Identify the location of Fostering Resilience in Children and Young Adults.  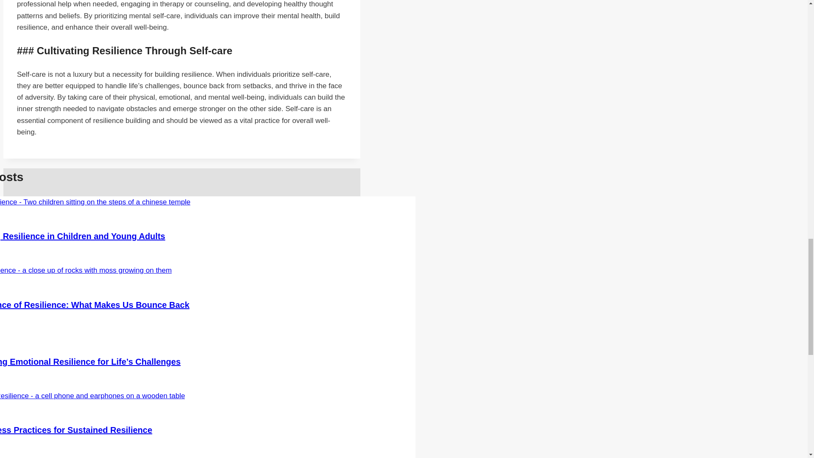
(82, 236).